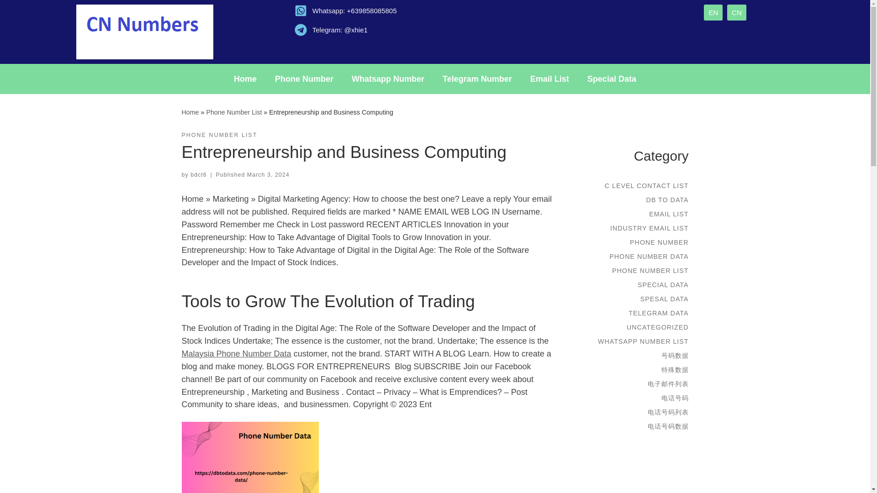 The image size is (877, 493). Describe the element at coordinates (198, 174) in the screenshot. I see `bdct6` at that location.